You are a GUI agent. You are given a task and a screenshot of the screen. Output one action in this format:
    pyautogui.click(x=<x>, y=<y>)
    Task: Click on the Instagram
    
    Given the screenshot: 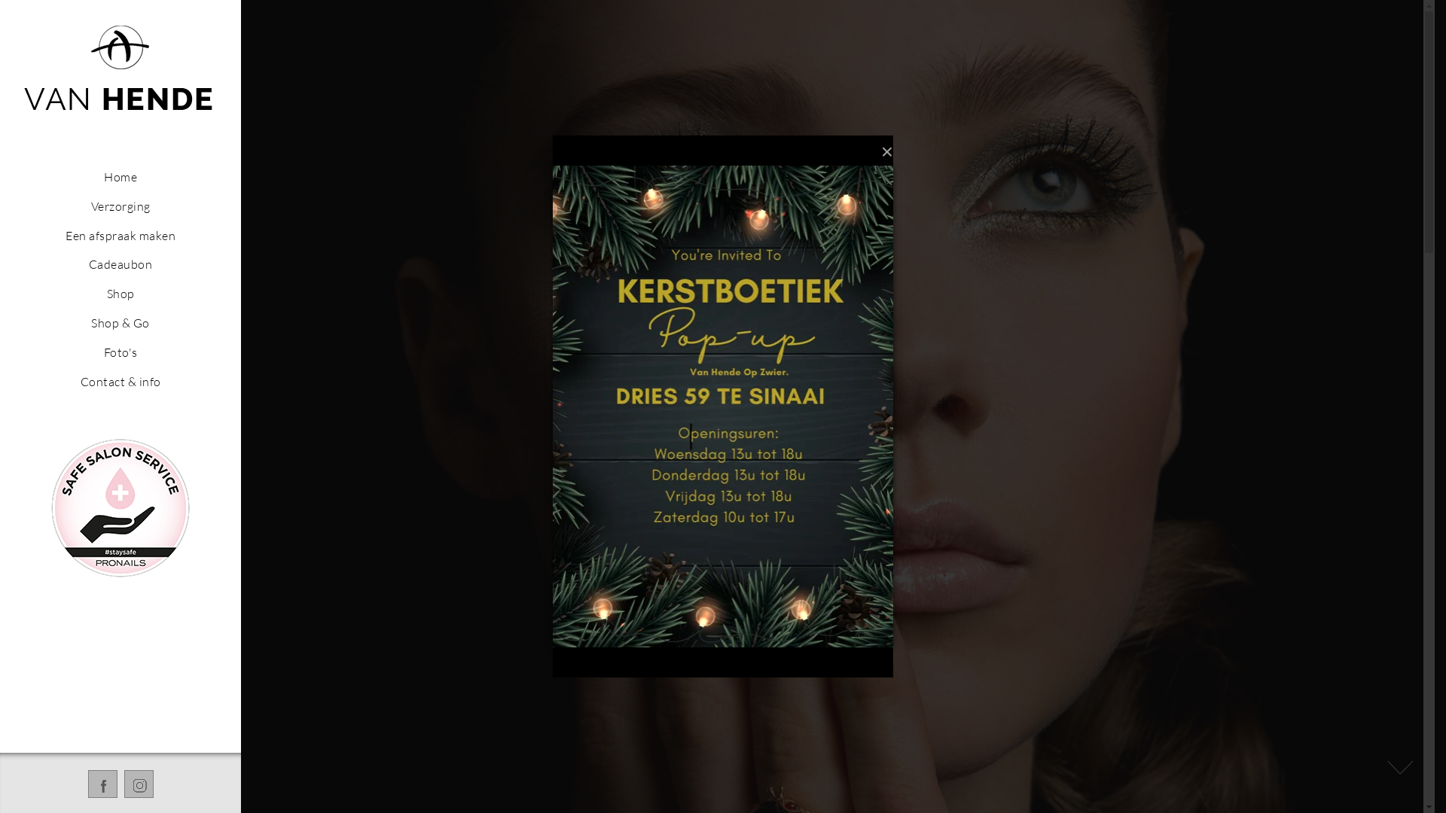 What is the action you would take?
    pyautogui.click(x=139, y=783)
    